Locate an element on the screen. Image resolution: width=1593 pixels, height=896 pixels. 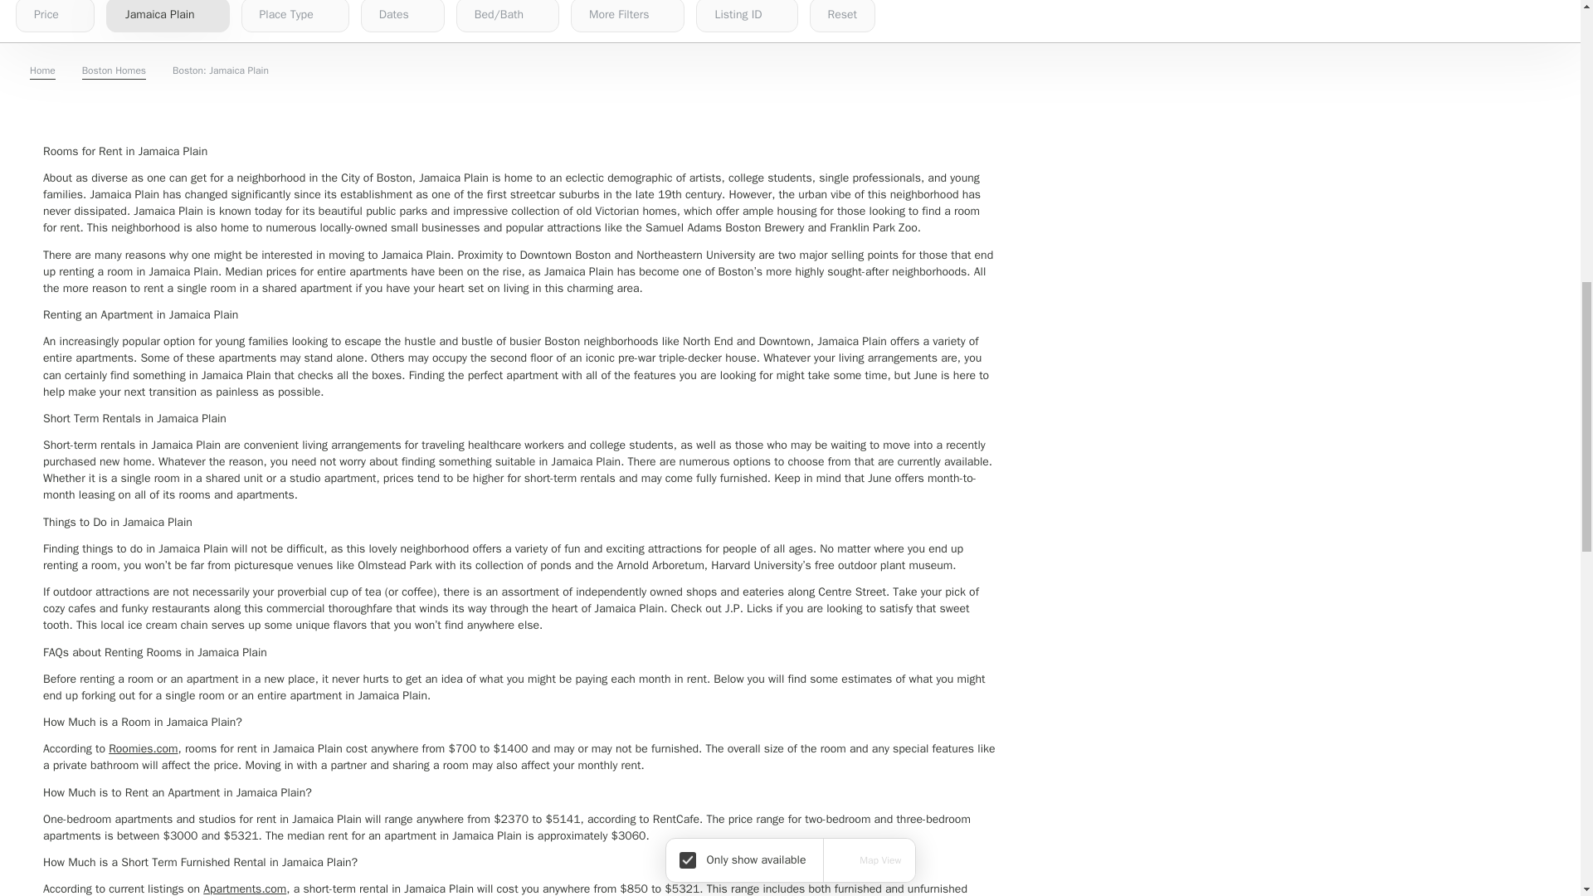
Boston Homes is located at coordinates (114, 71).